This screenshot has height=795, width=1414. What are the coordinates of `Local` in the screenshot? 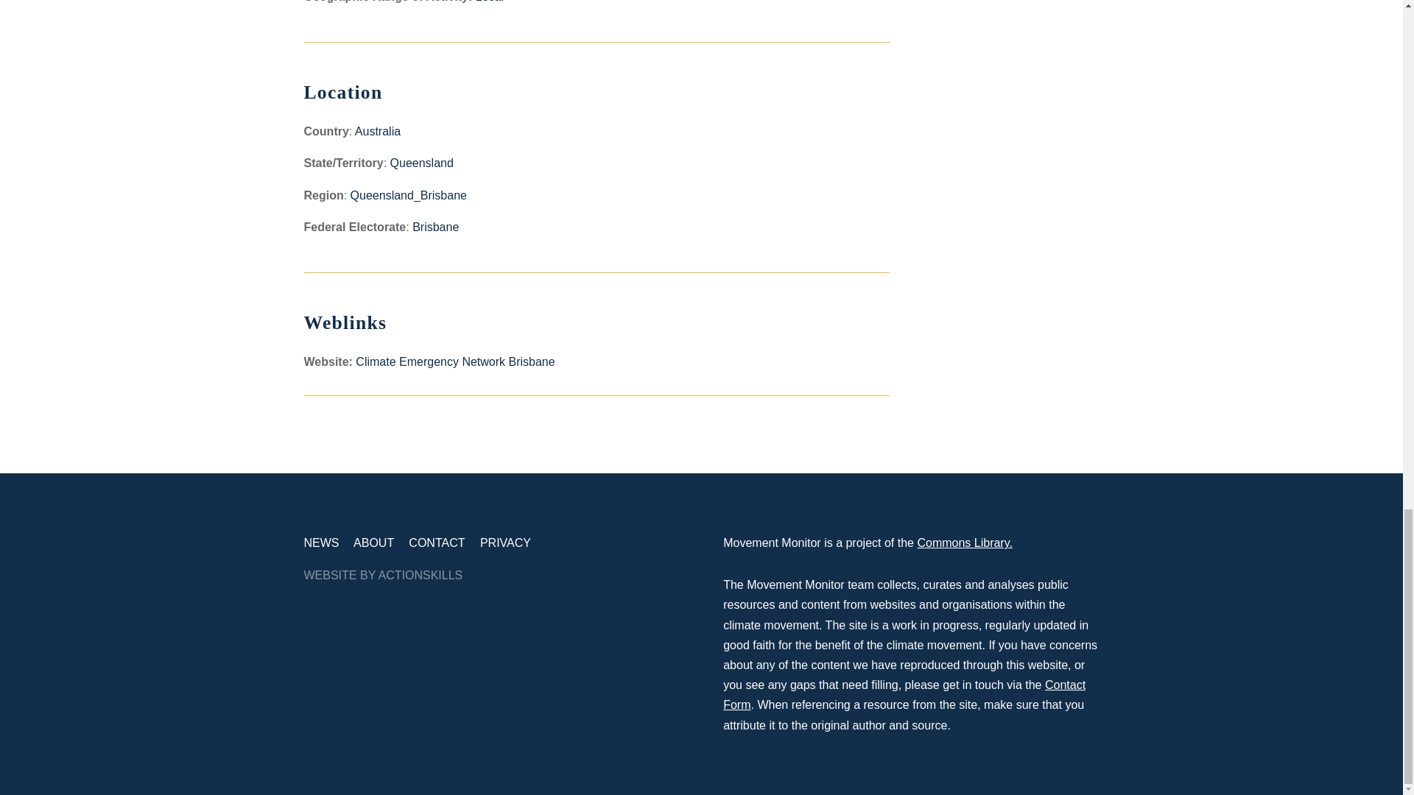 It's located at (489, 1).